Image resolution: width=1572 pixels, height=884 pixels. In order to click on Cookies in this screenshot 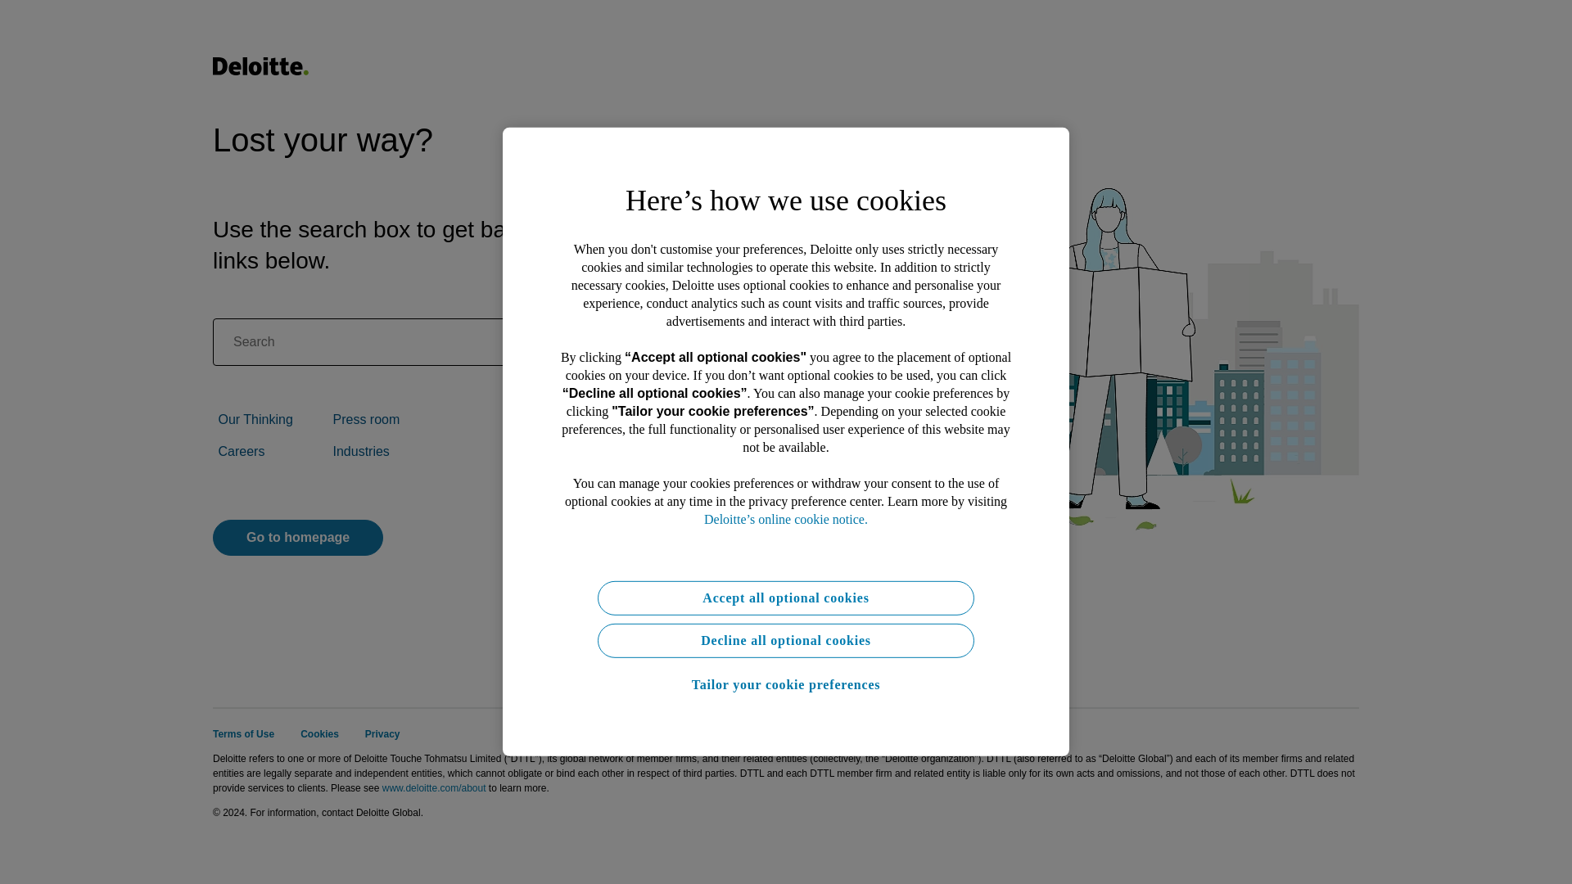, I will do `click(319, 733)`.